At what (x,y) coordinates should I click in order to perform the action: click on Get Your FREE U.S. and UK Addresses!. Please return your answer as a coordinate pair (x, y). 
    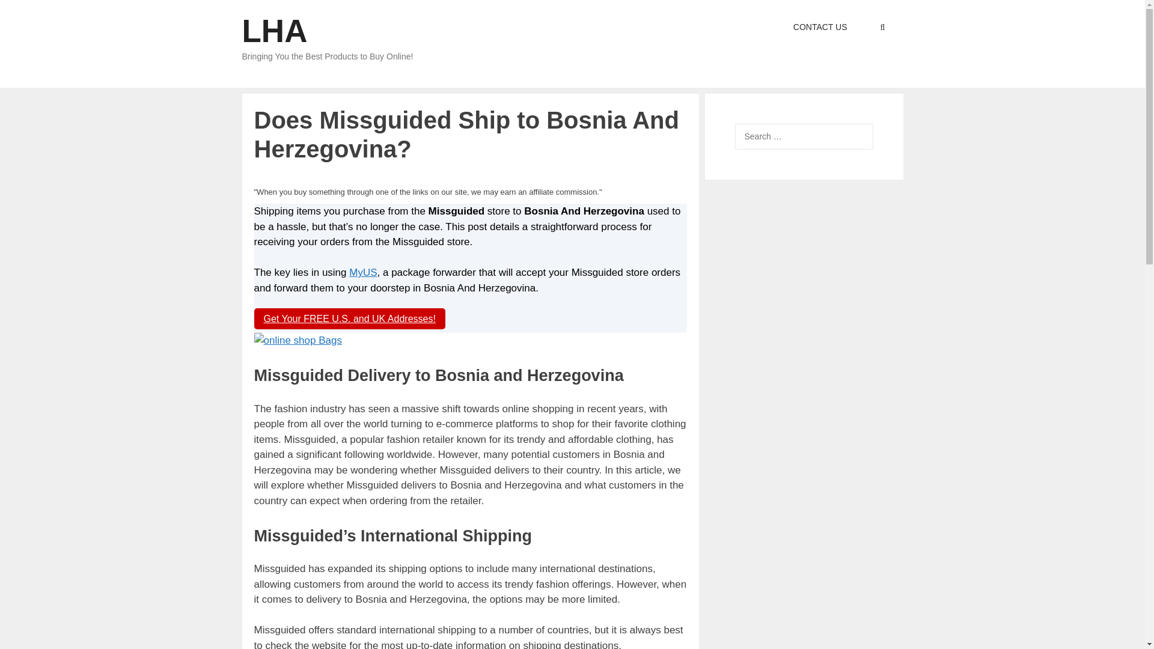
    Looking at the image, I should click on (349, 318).